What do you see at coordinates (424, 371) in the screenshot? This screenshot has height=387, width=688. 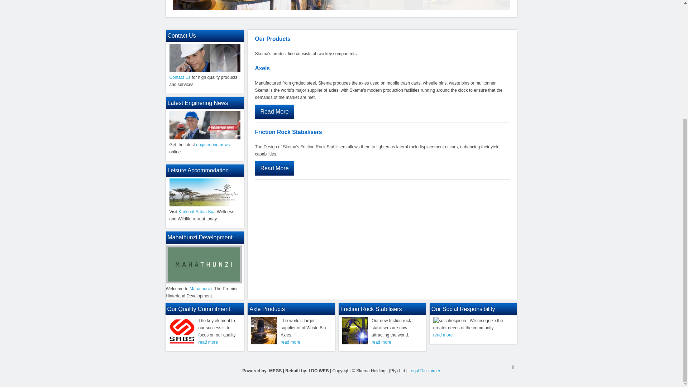 I see `Legal Disclaimer` at bounding box center [424, 371].